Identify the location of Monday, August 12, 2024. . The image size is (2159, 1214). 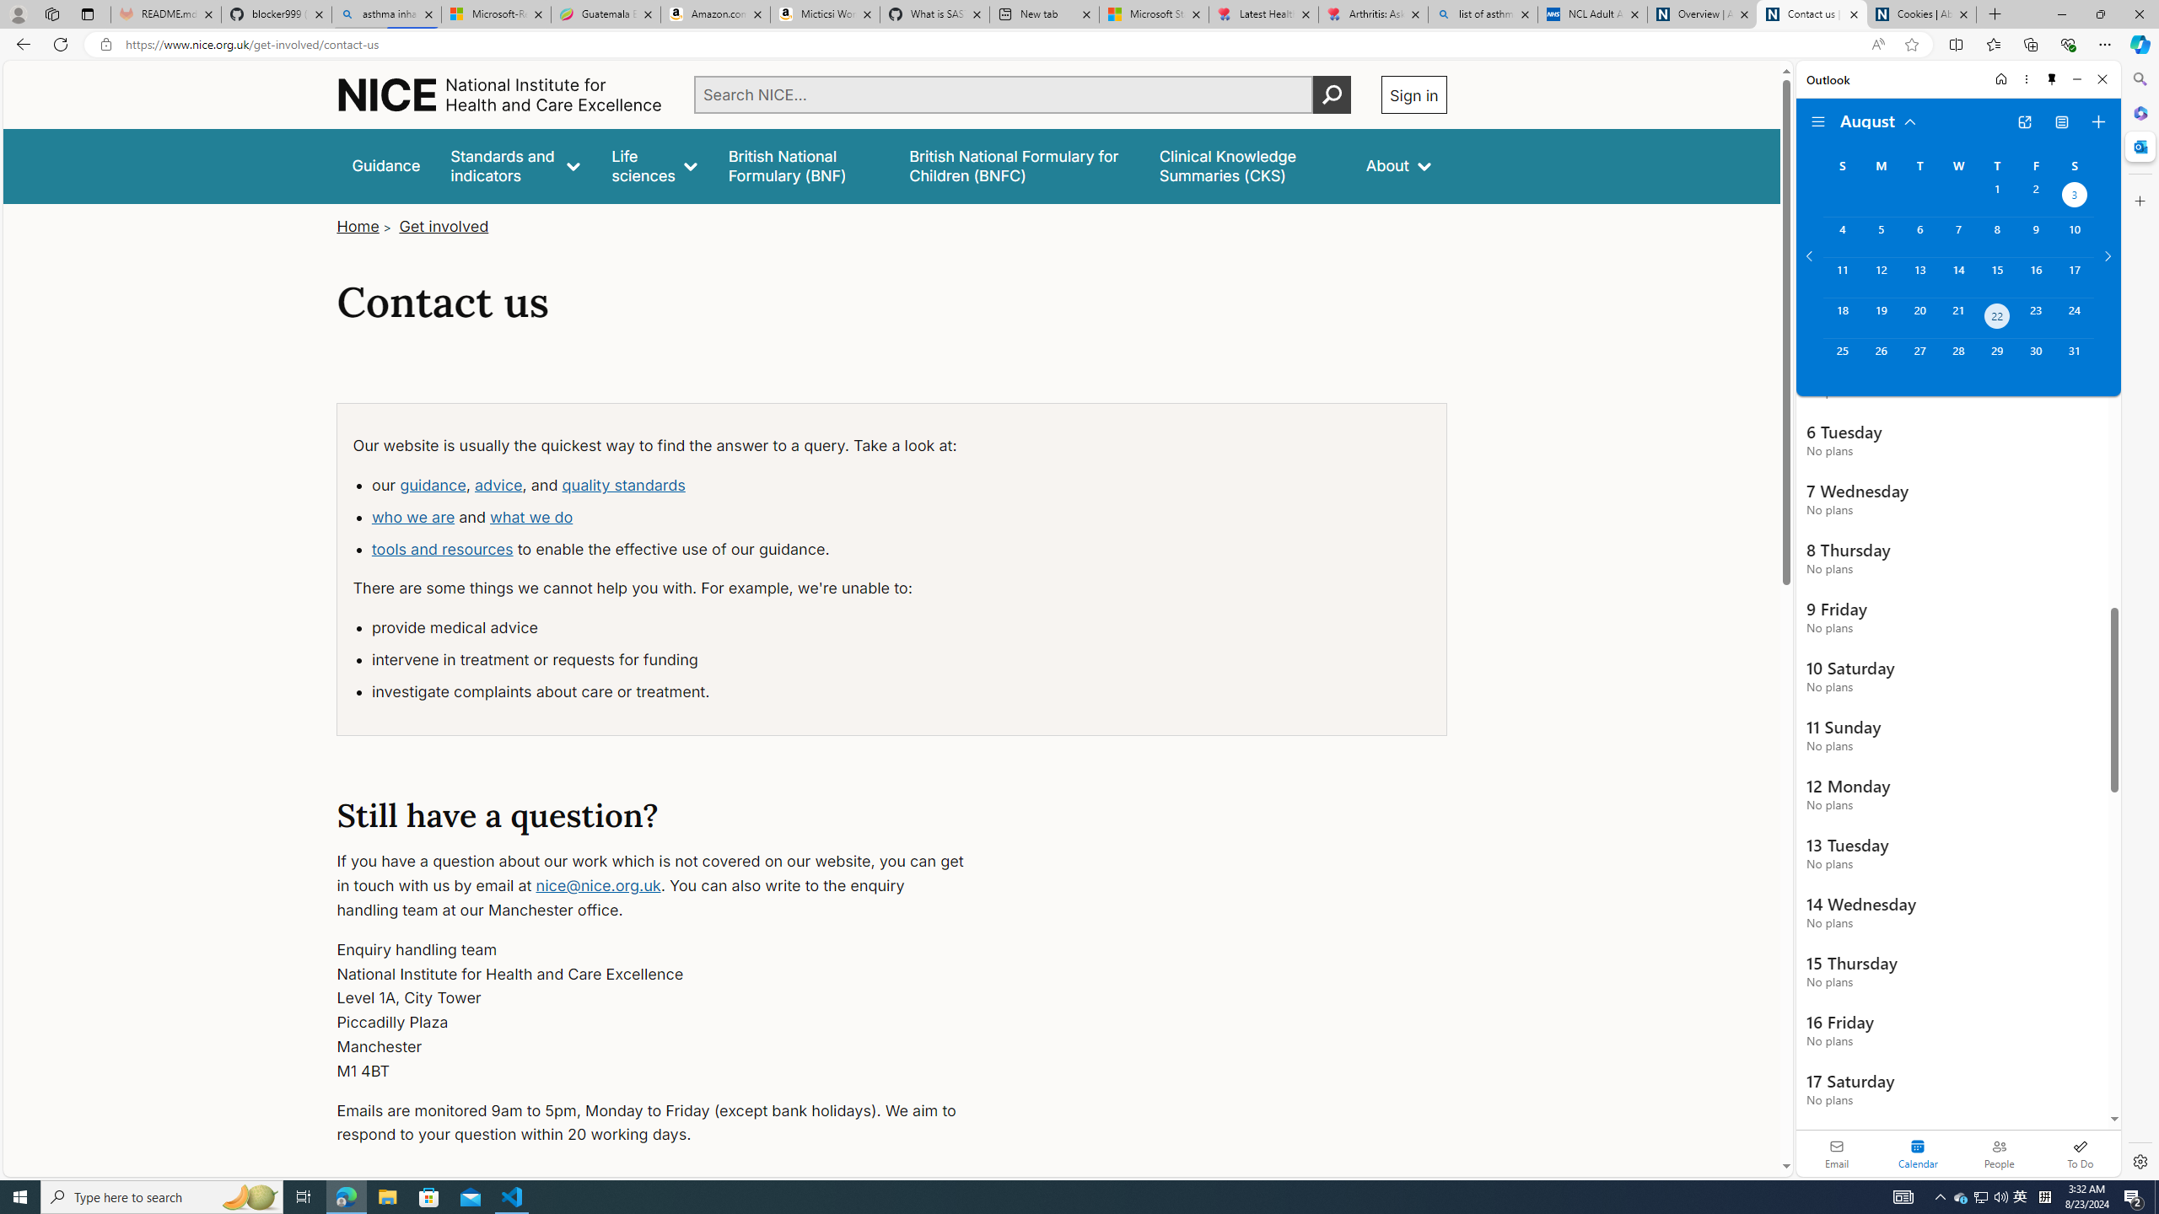
(1880, 277).